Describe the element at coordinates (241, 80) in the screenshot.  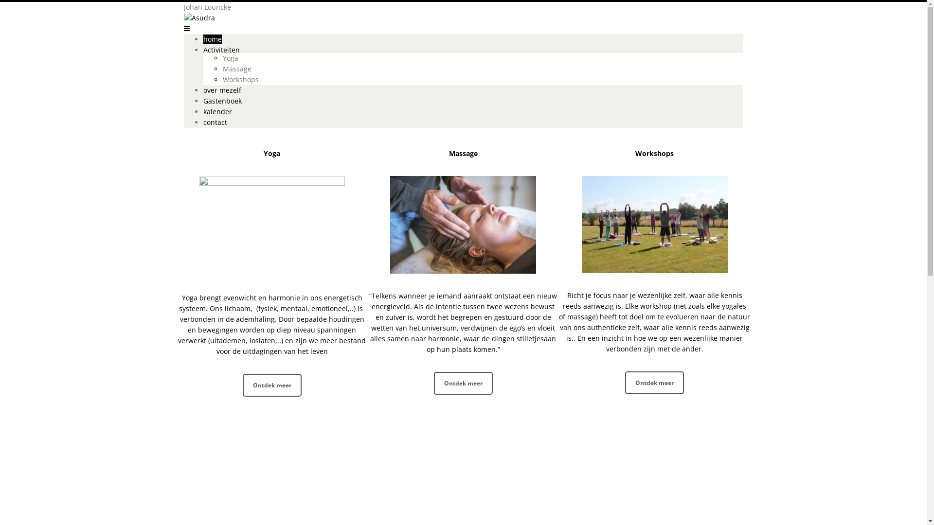
I see `Workshops` at that location.